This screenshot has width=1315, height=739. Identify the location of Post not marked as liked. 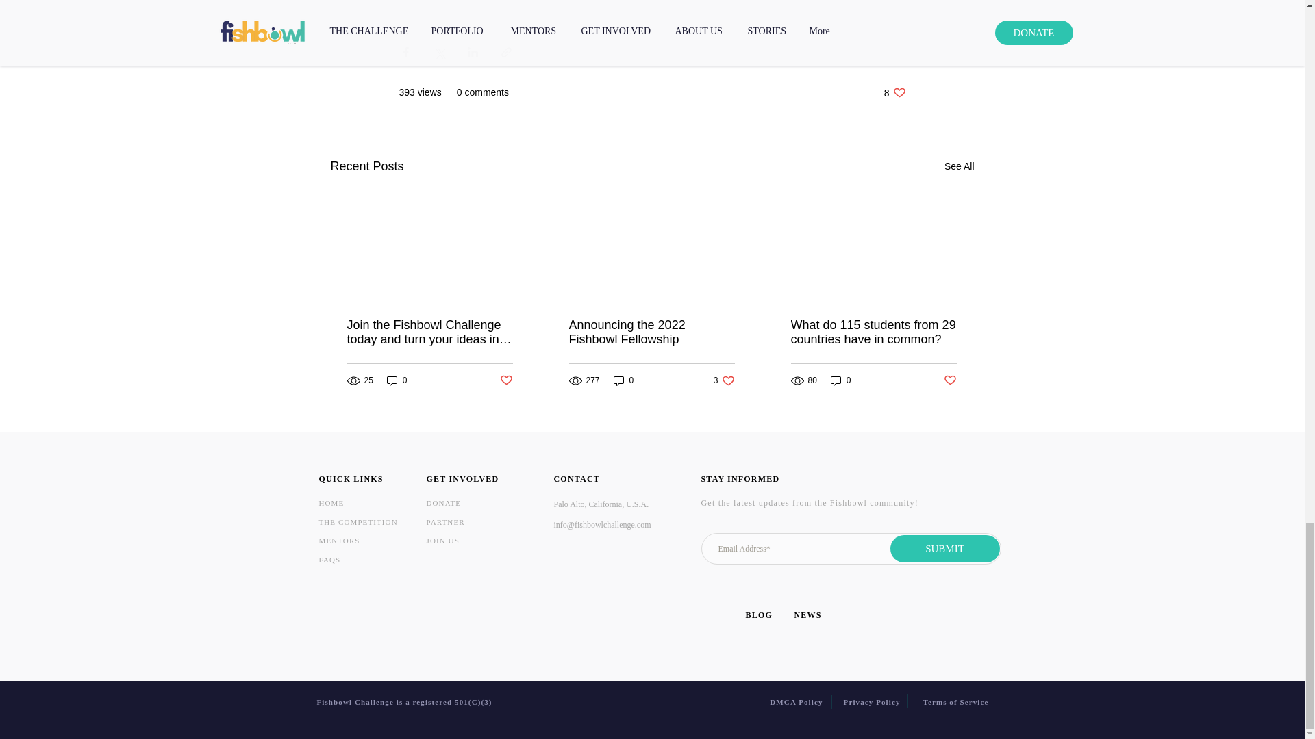
(340, 541).